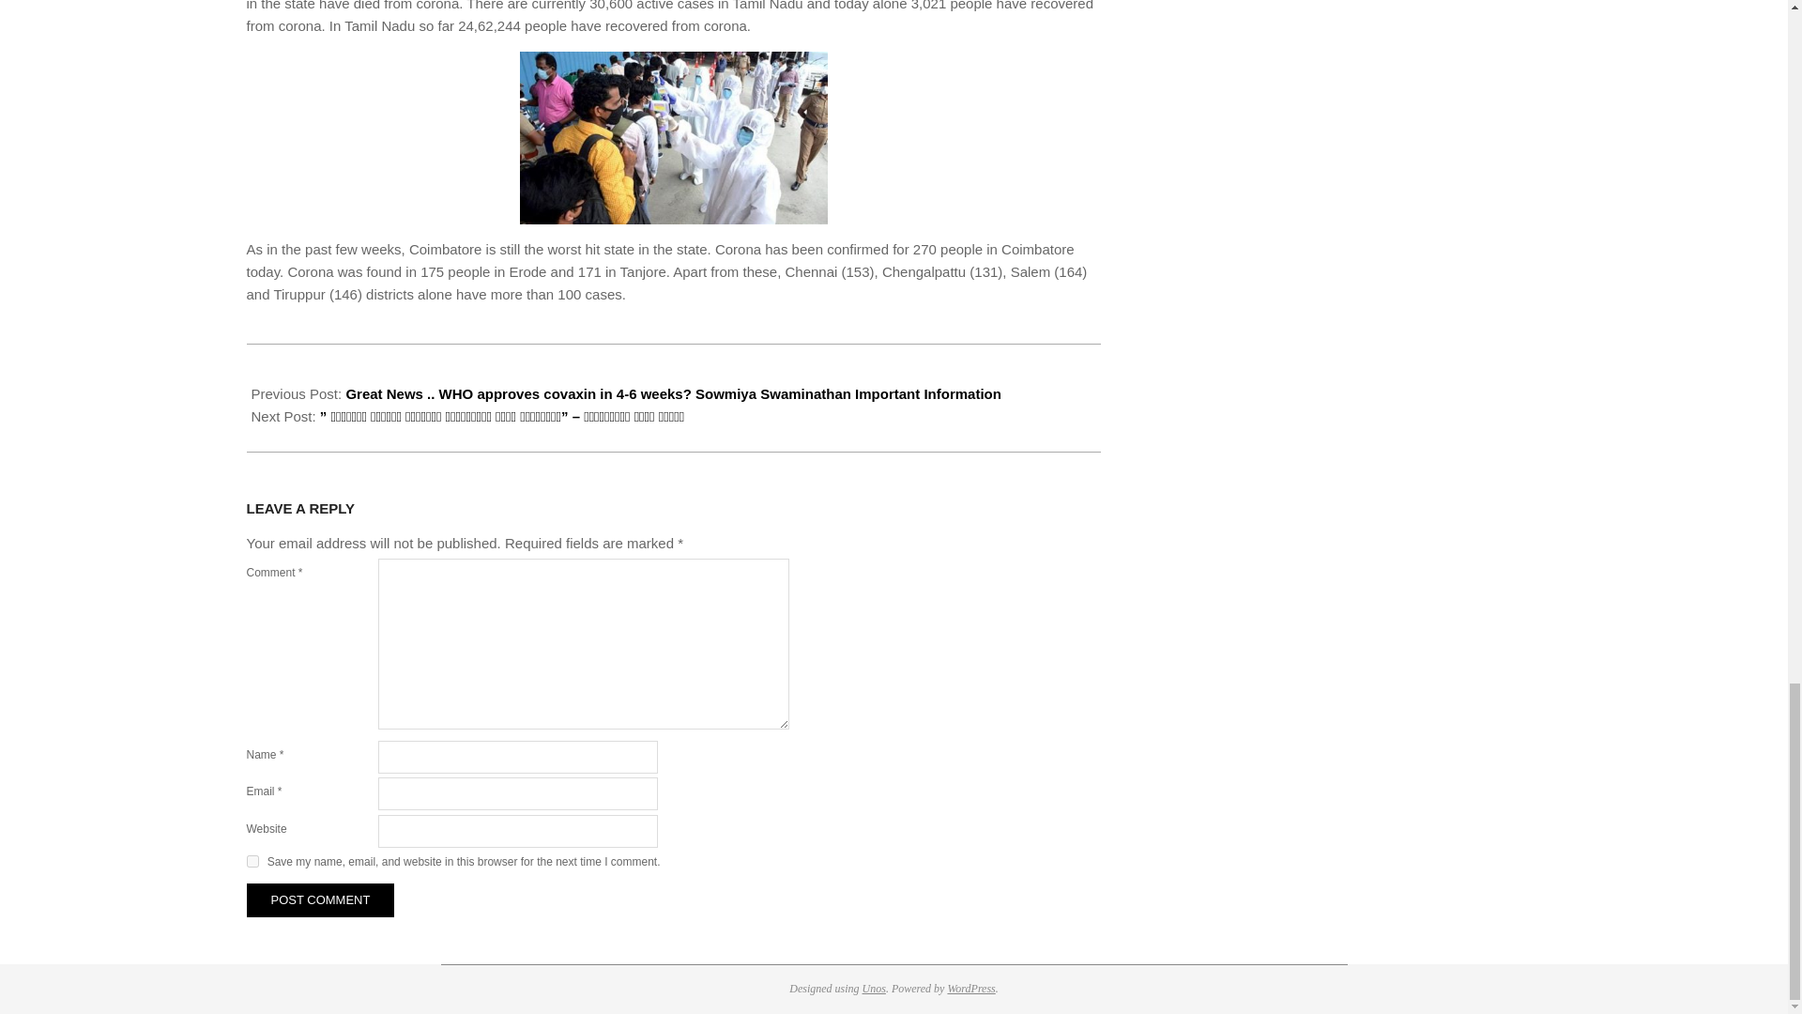  Describe the element at coordinates (252, 862) in the screenshot. I see `yes` at that location.